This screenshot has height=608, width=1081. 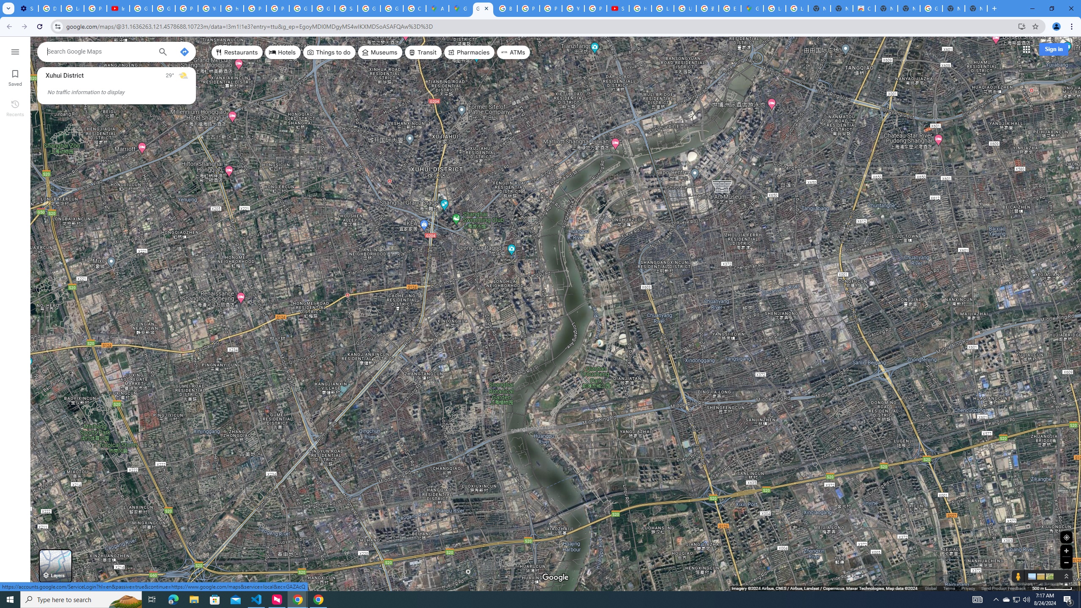 I want to click on Chrome Web Store, so click(x=864, y=8).